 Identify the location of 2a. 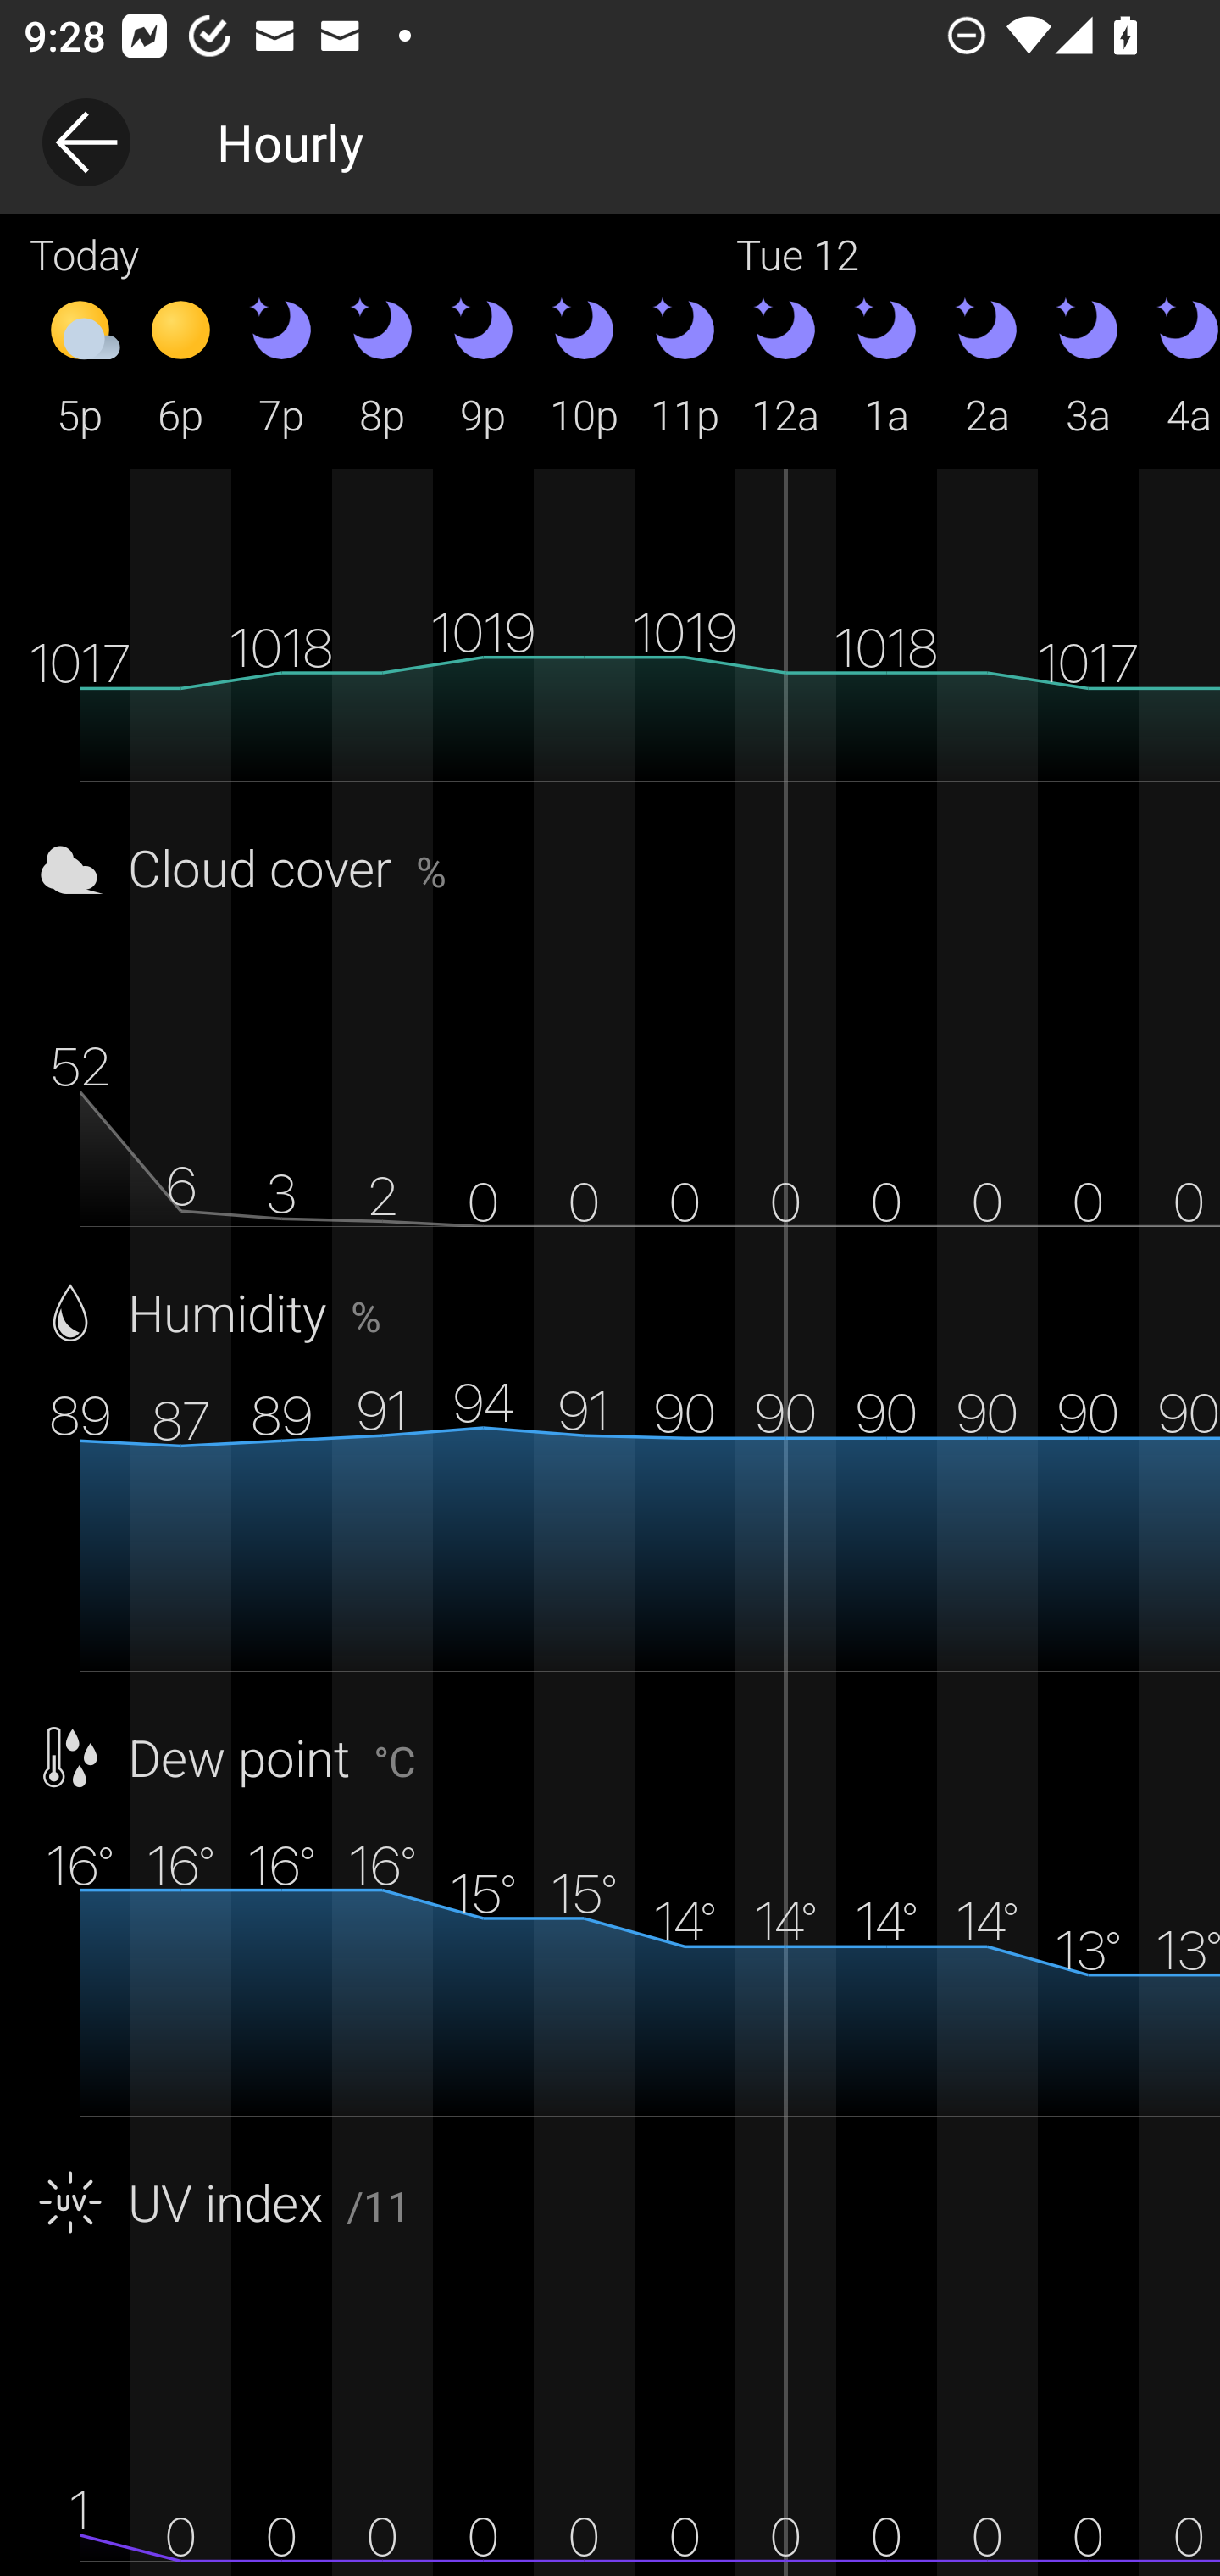
(987, 365).